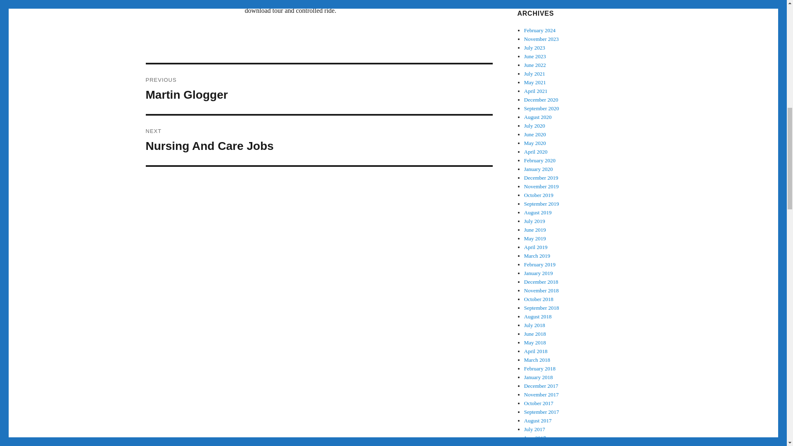  I want to click on December 2019, so click(541, 178).